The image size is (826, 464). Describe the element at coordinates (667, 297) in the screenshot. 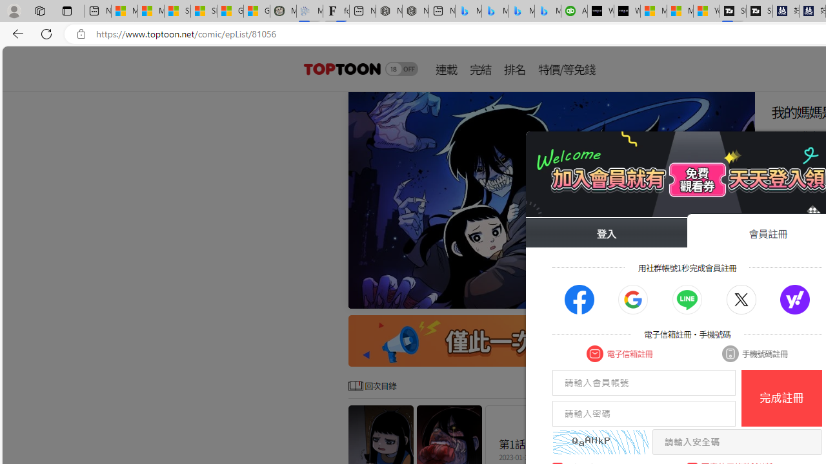

I see `Go to slide 3` at that location.